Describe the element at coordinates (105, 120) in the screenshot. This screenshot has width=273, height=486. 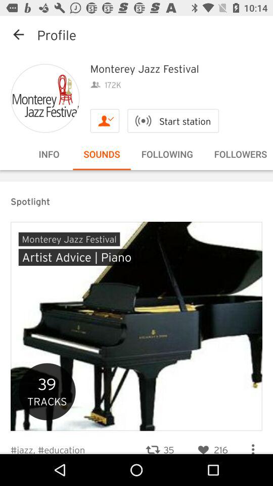
I see `press the item next to the start station` at that location.